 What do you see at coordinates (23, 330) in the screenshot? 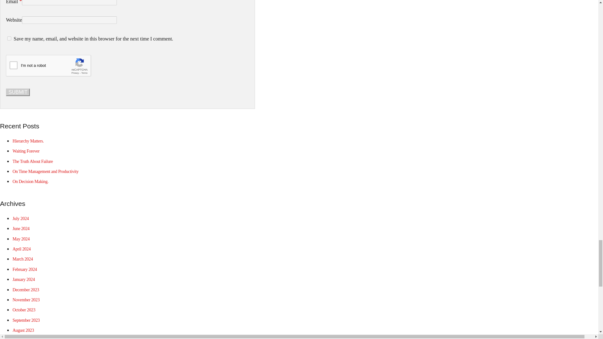
I see `August 2023` at bounding box center [23, 330].